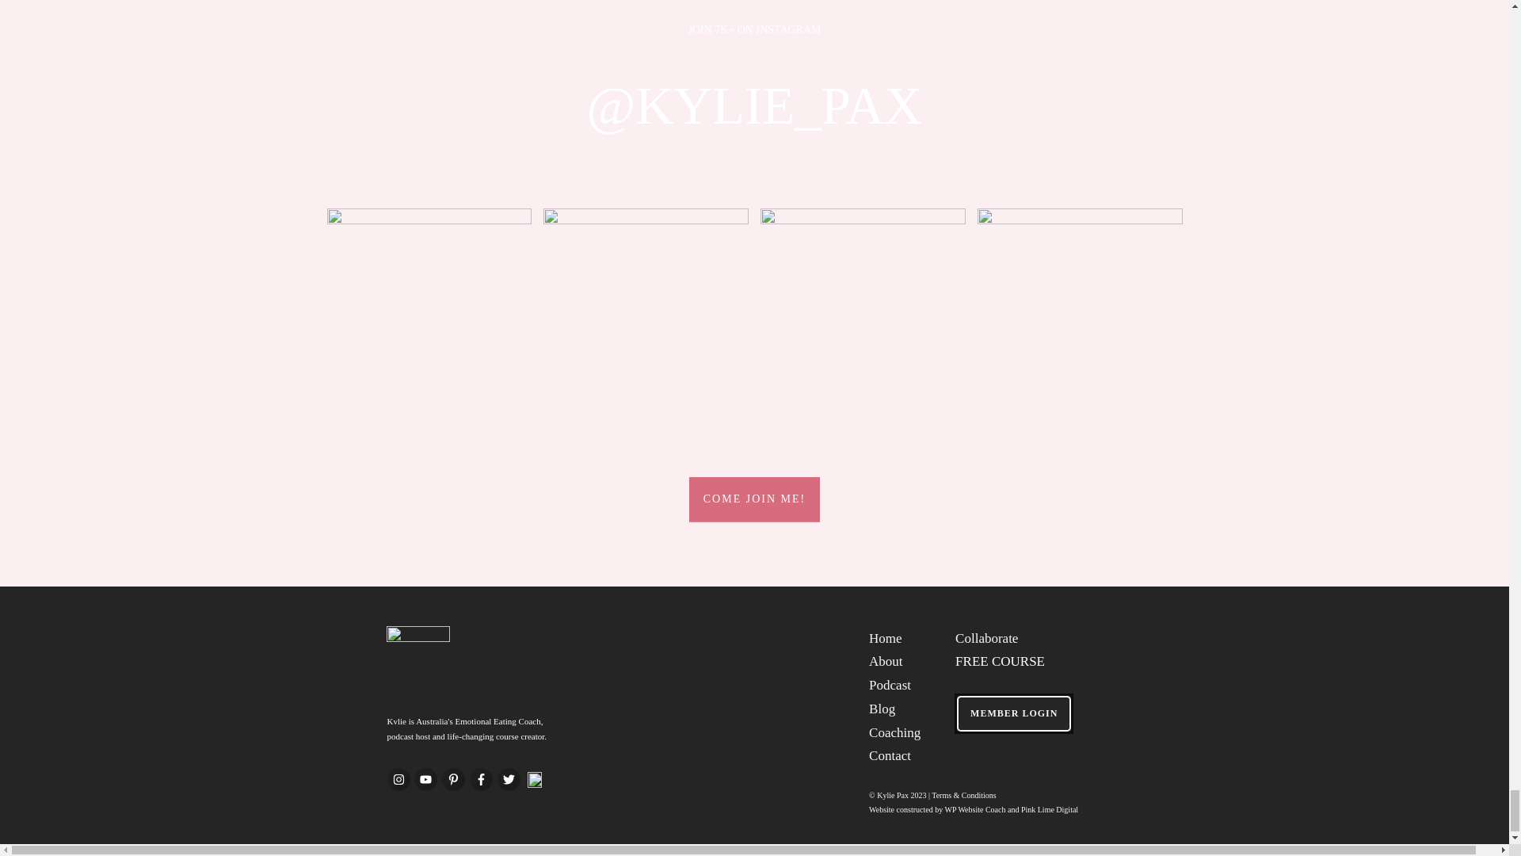 The width and height of the screenshot is (1521, 856). I want to click on itunes-podcast-logo-white-circle-1273017, so click(534, 780).